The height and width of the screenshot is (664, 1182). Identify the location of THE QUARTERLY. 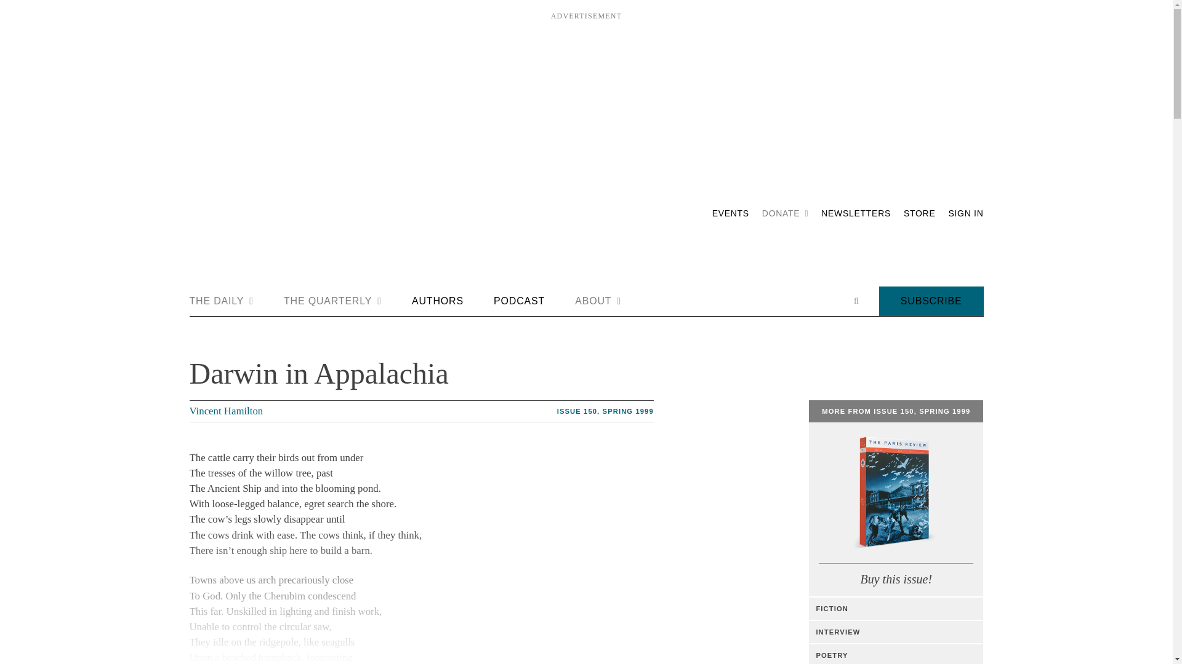
(332, 301).